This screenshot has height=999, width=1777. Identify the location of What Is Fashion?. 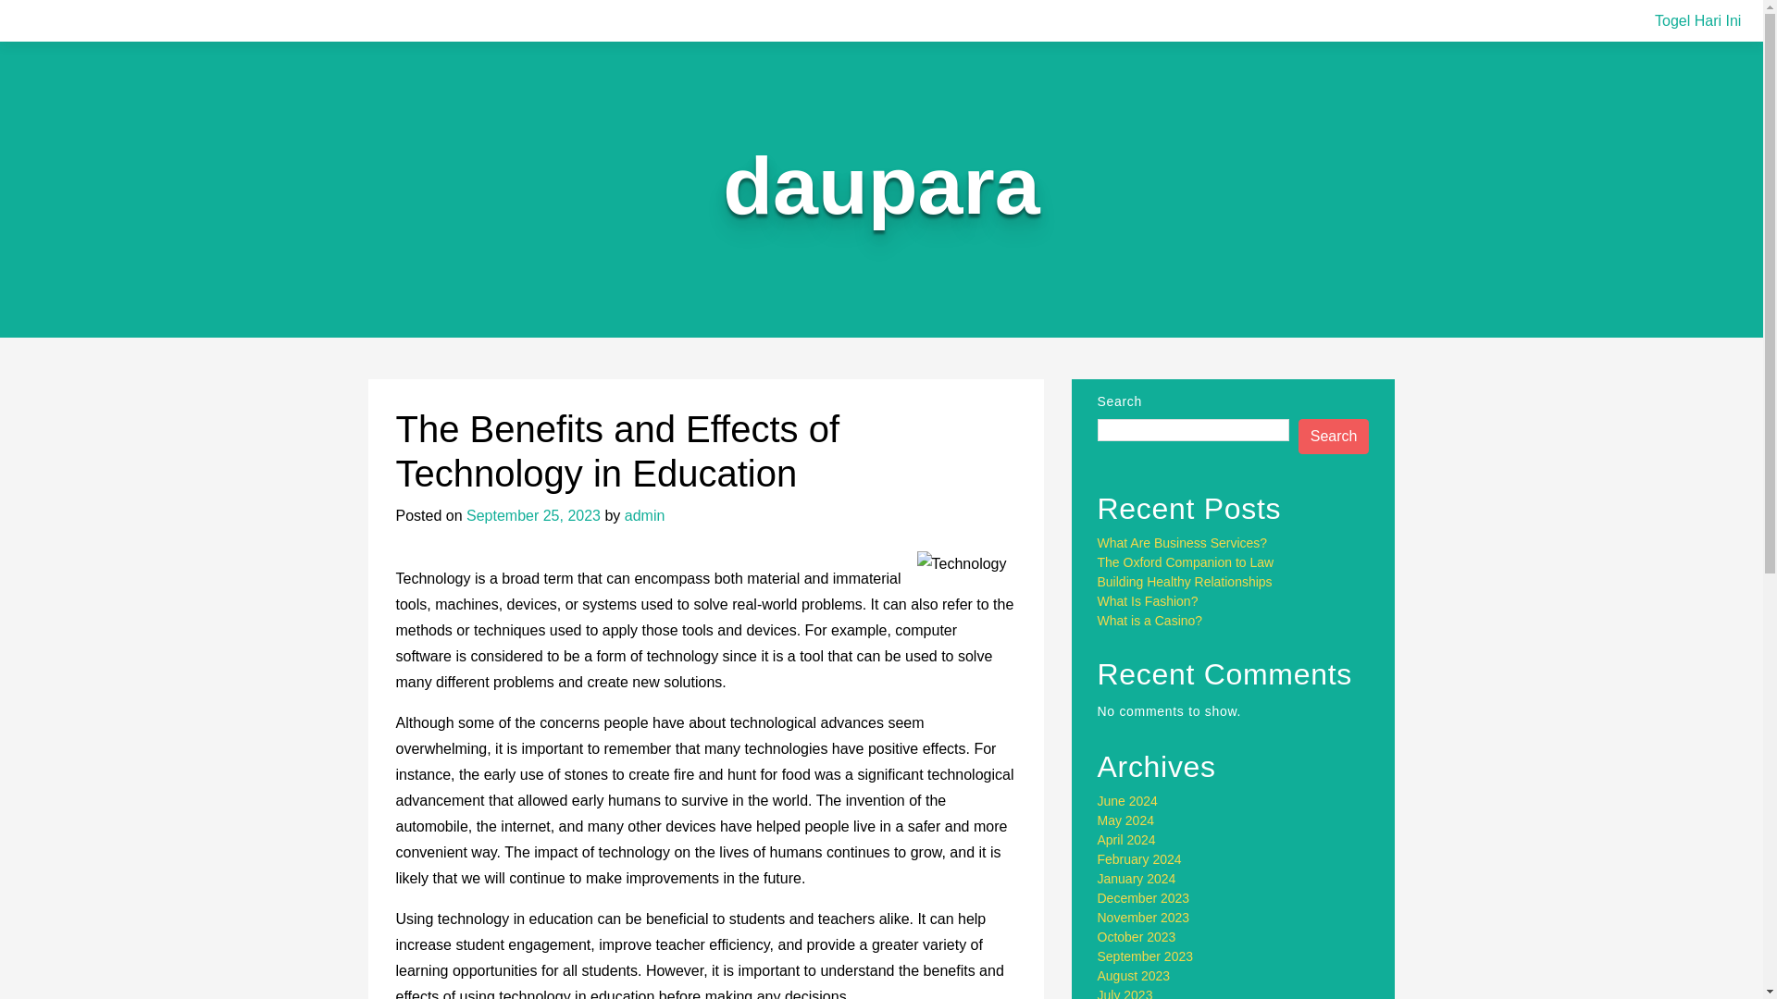
(1148, 600).